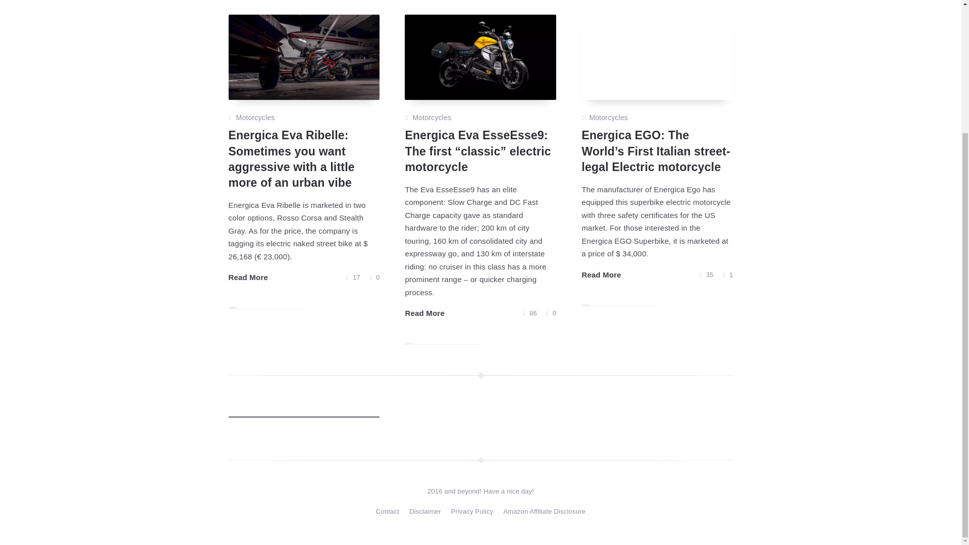 This screenshot has height=545, width=969. I want to click on 17, so click(353, 277).